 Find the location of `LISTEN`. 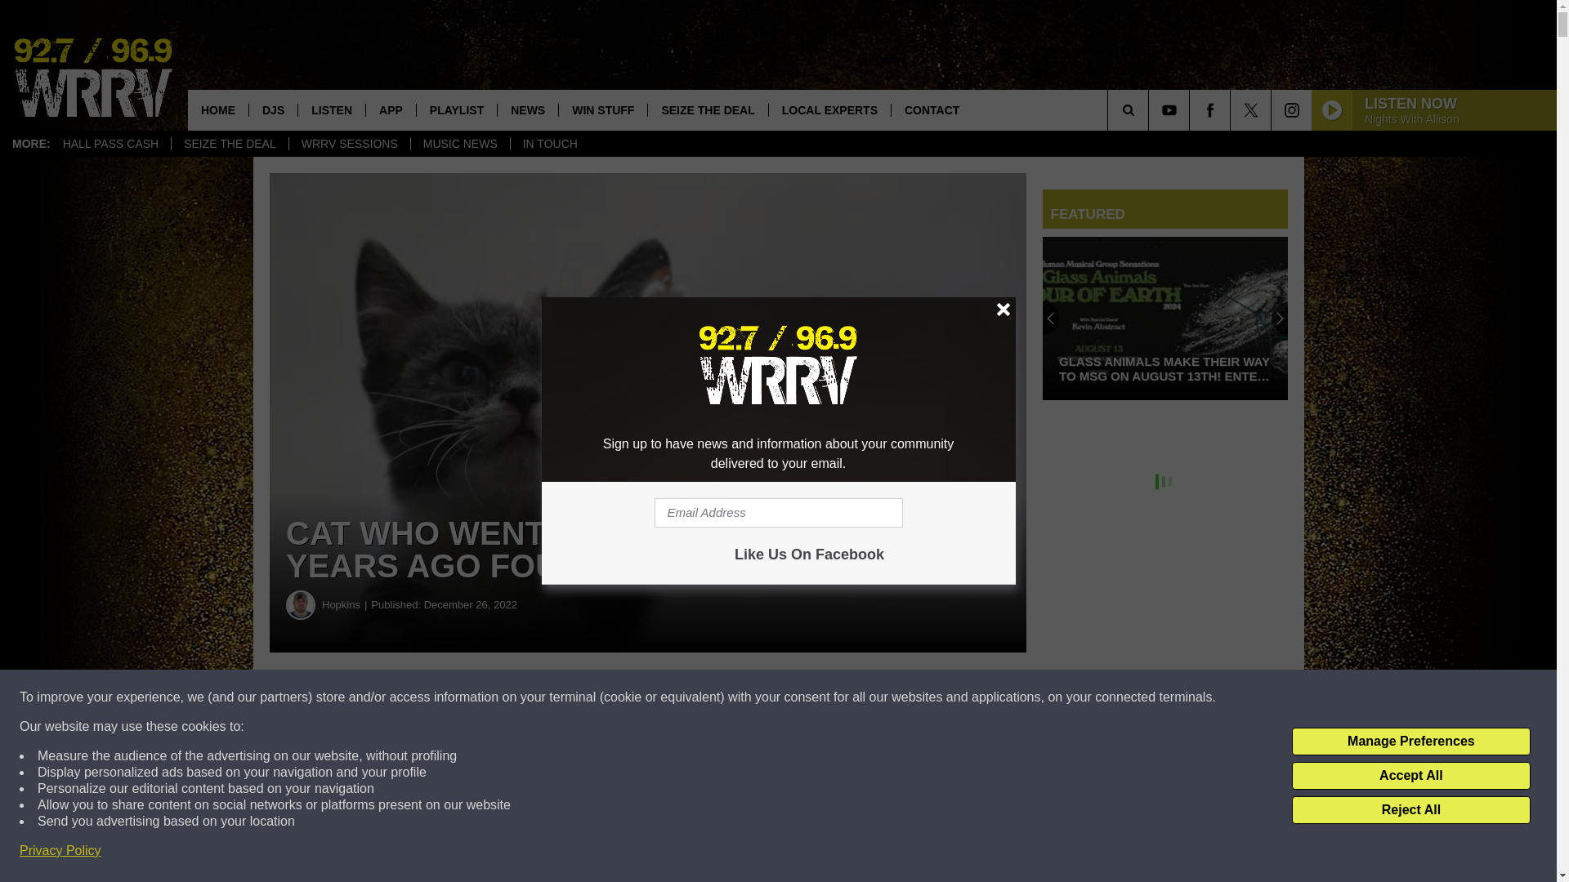

LISTEN is located at coordinates (332, 109).